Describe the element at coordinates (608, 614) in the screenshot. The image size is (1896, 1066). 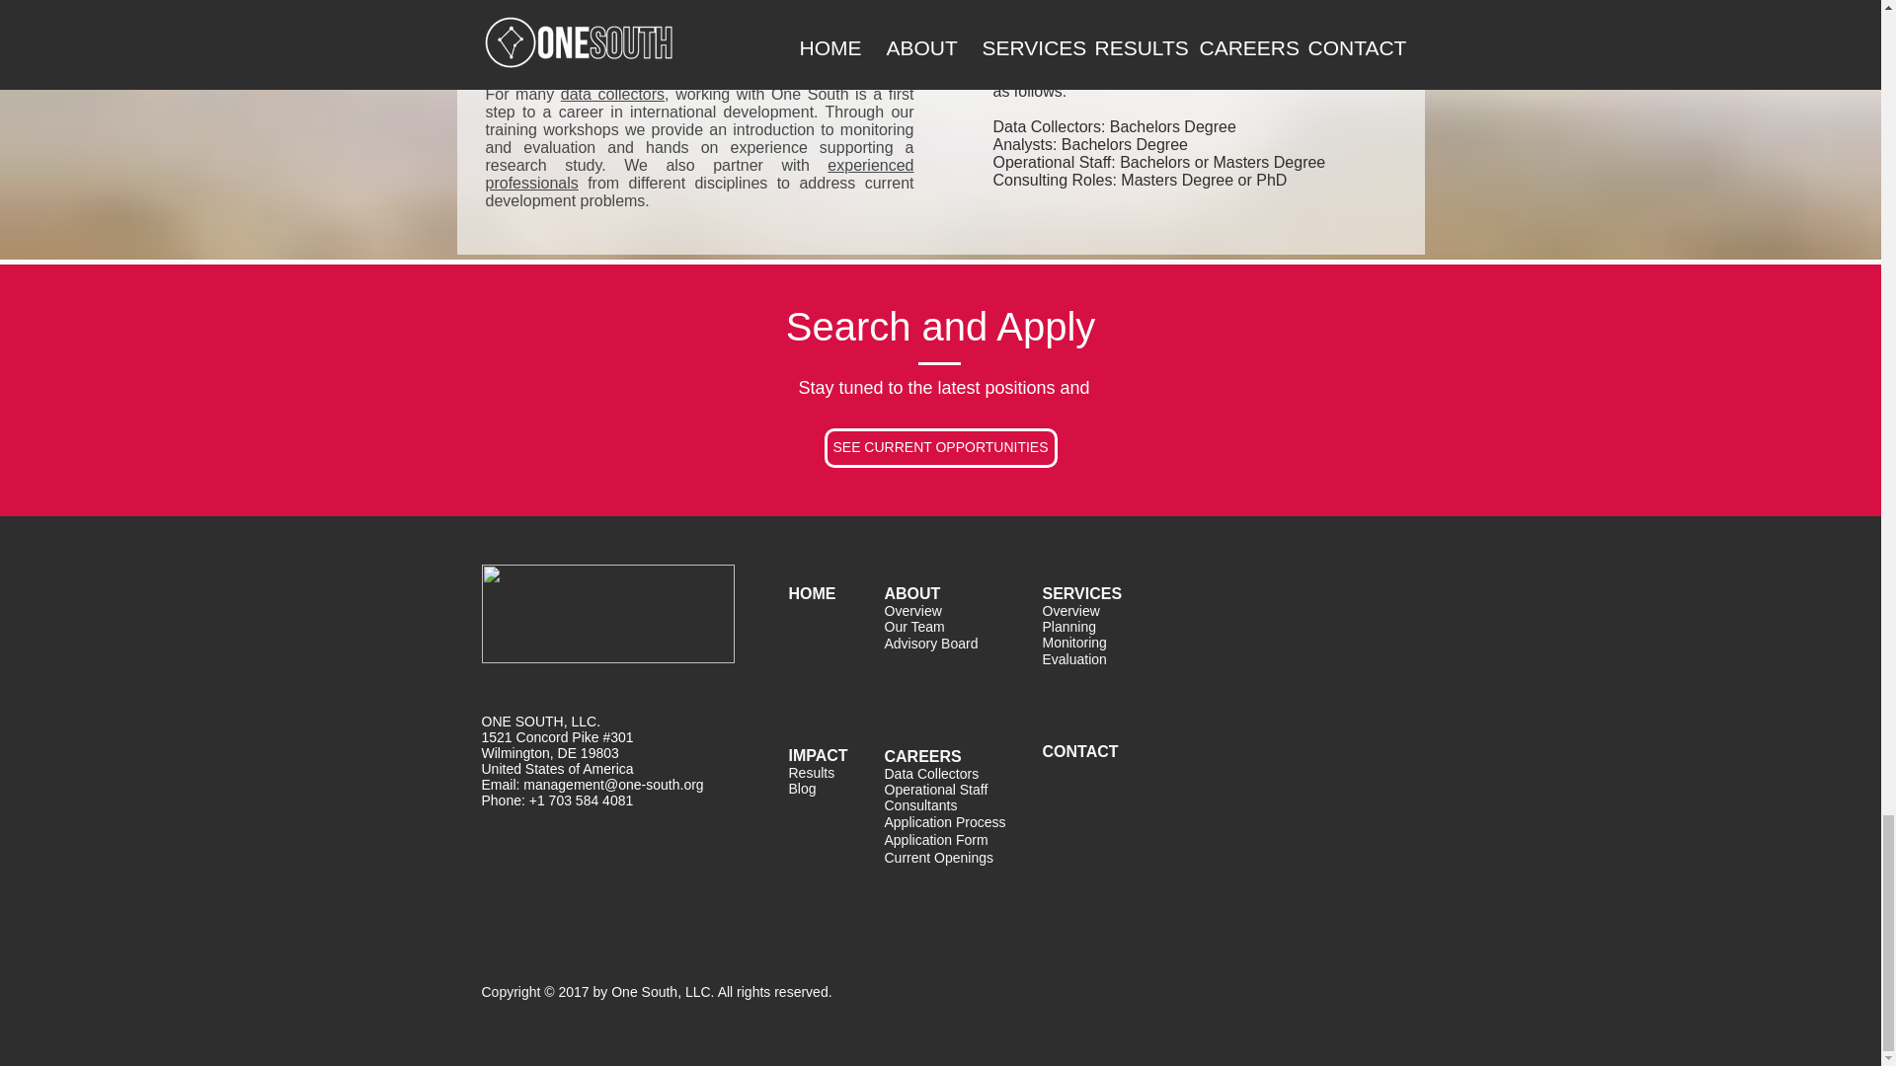
I see `logo-blanco-png-250x1050.png` at that location.